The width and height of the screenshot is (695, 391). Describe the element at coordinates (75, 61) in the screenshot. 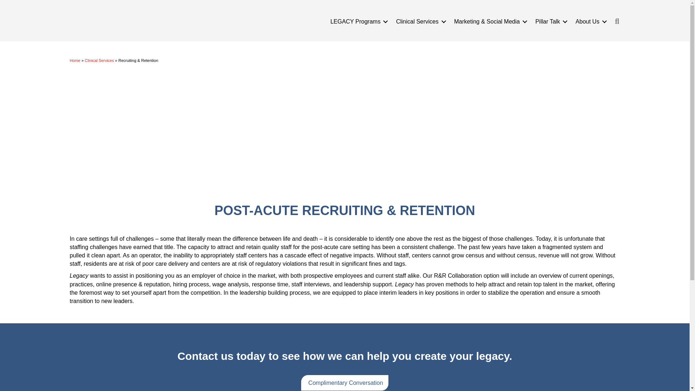

I see `Home` at that location.